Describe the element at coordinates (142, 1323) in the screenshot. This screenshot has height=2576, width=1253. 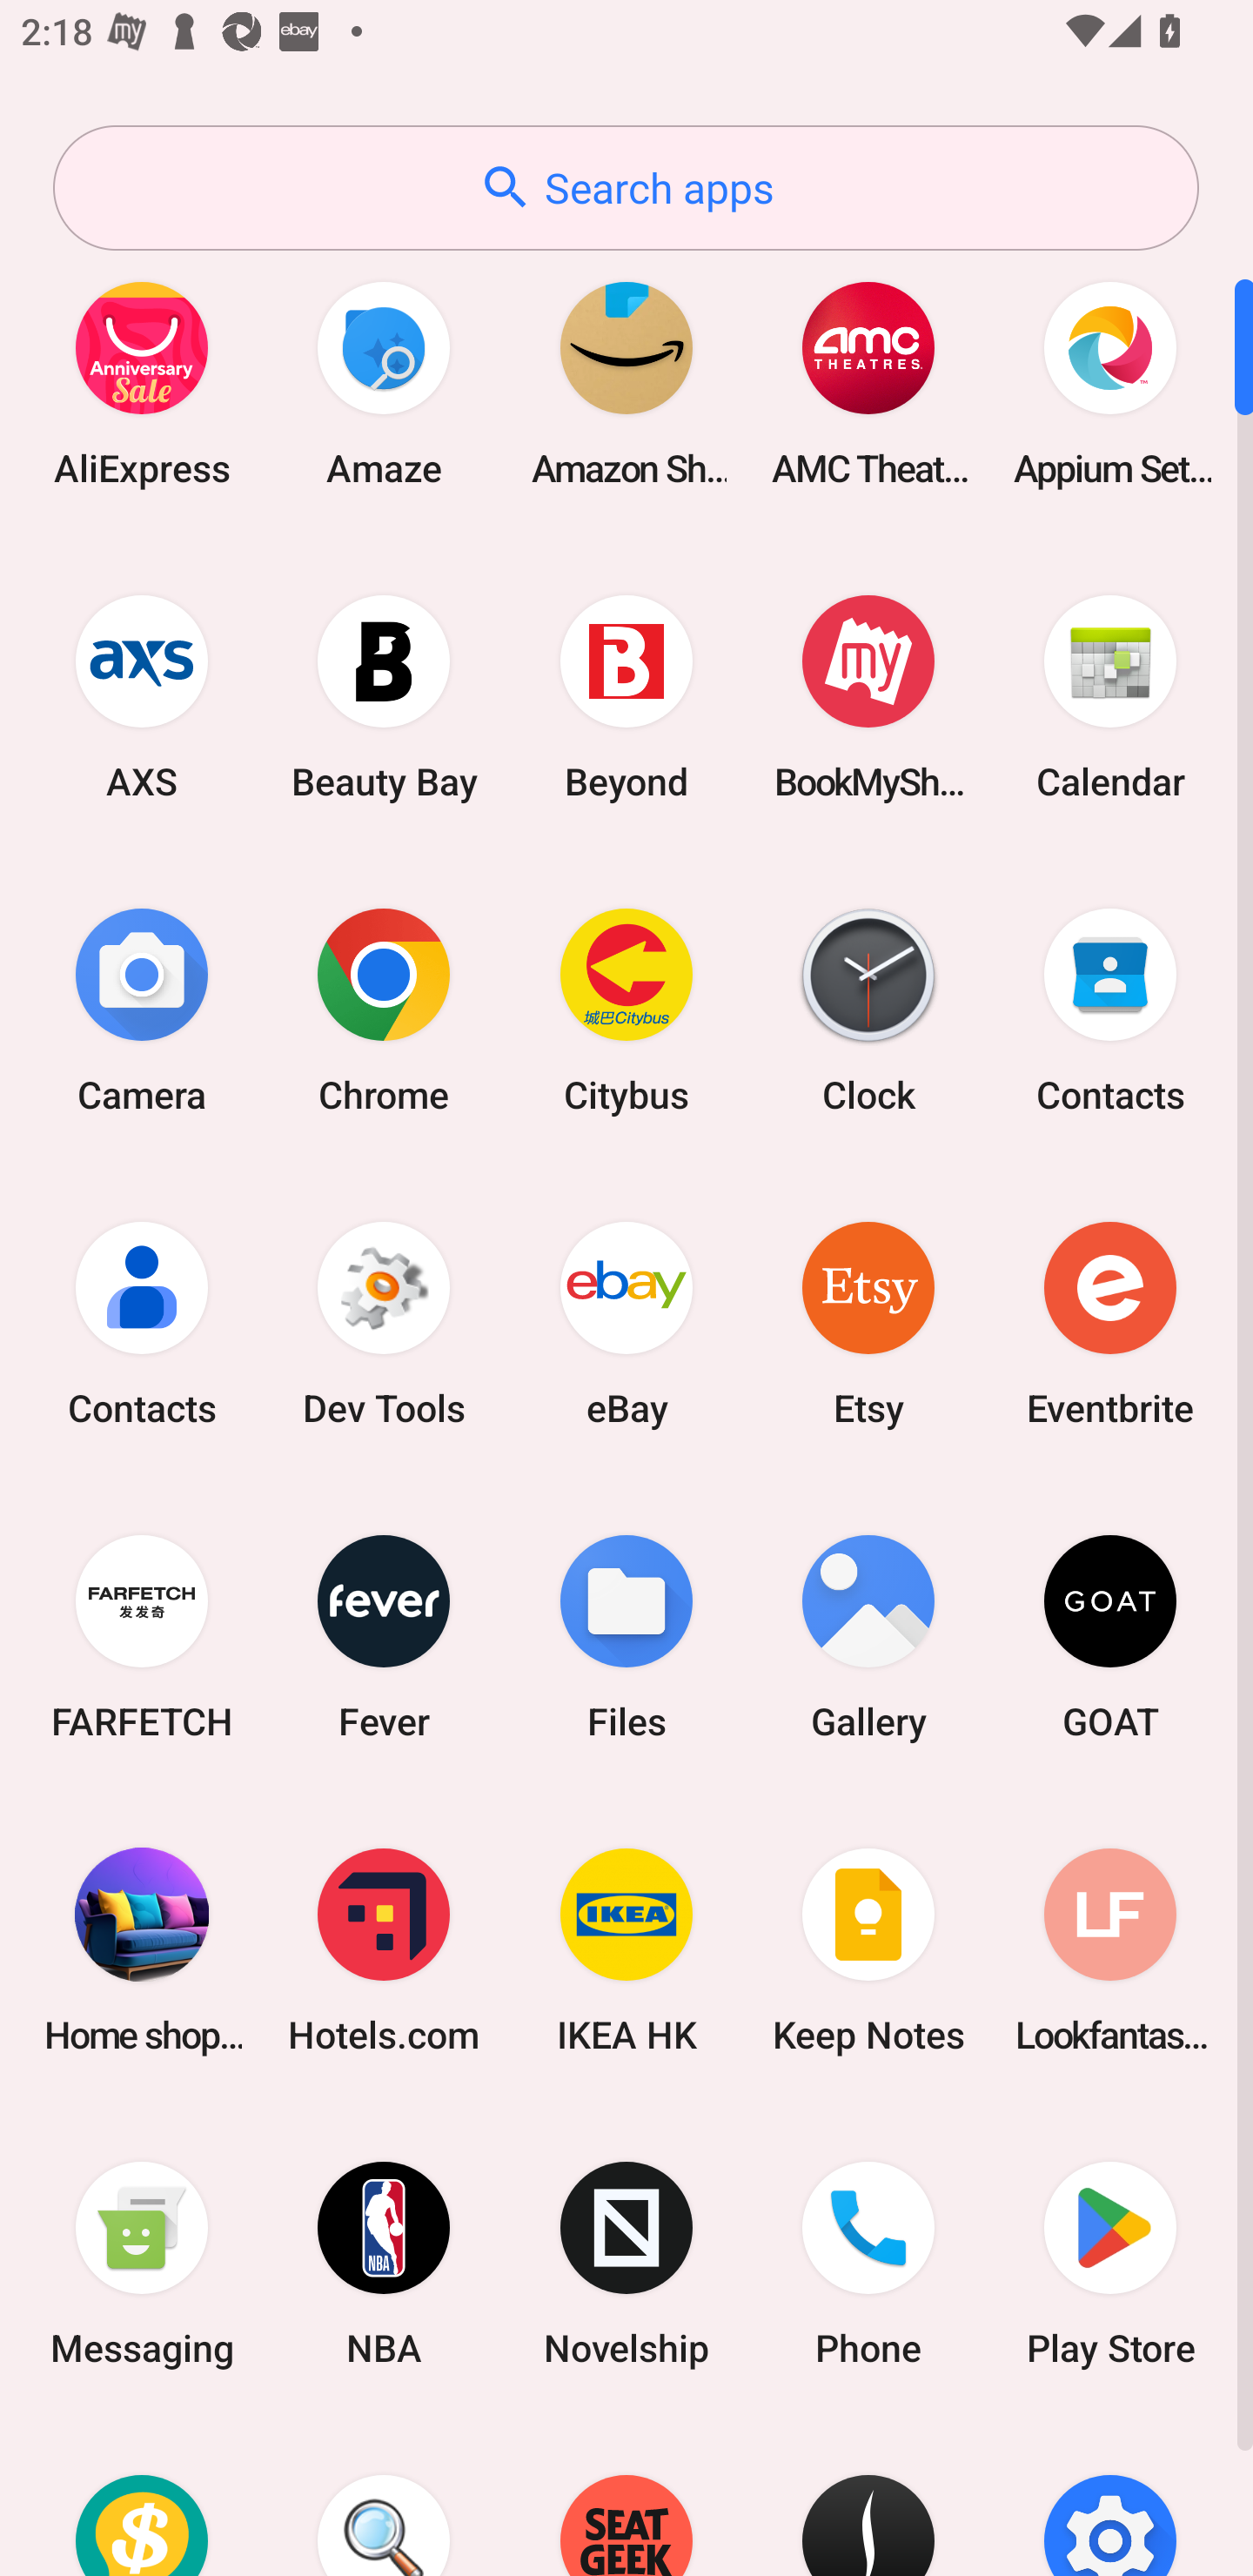
I see `Contacts` at that location.